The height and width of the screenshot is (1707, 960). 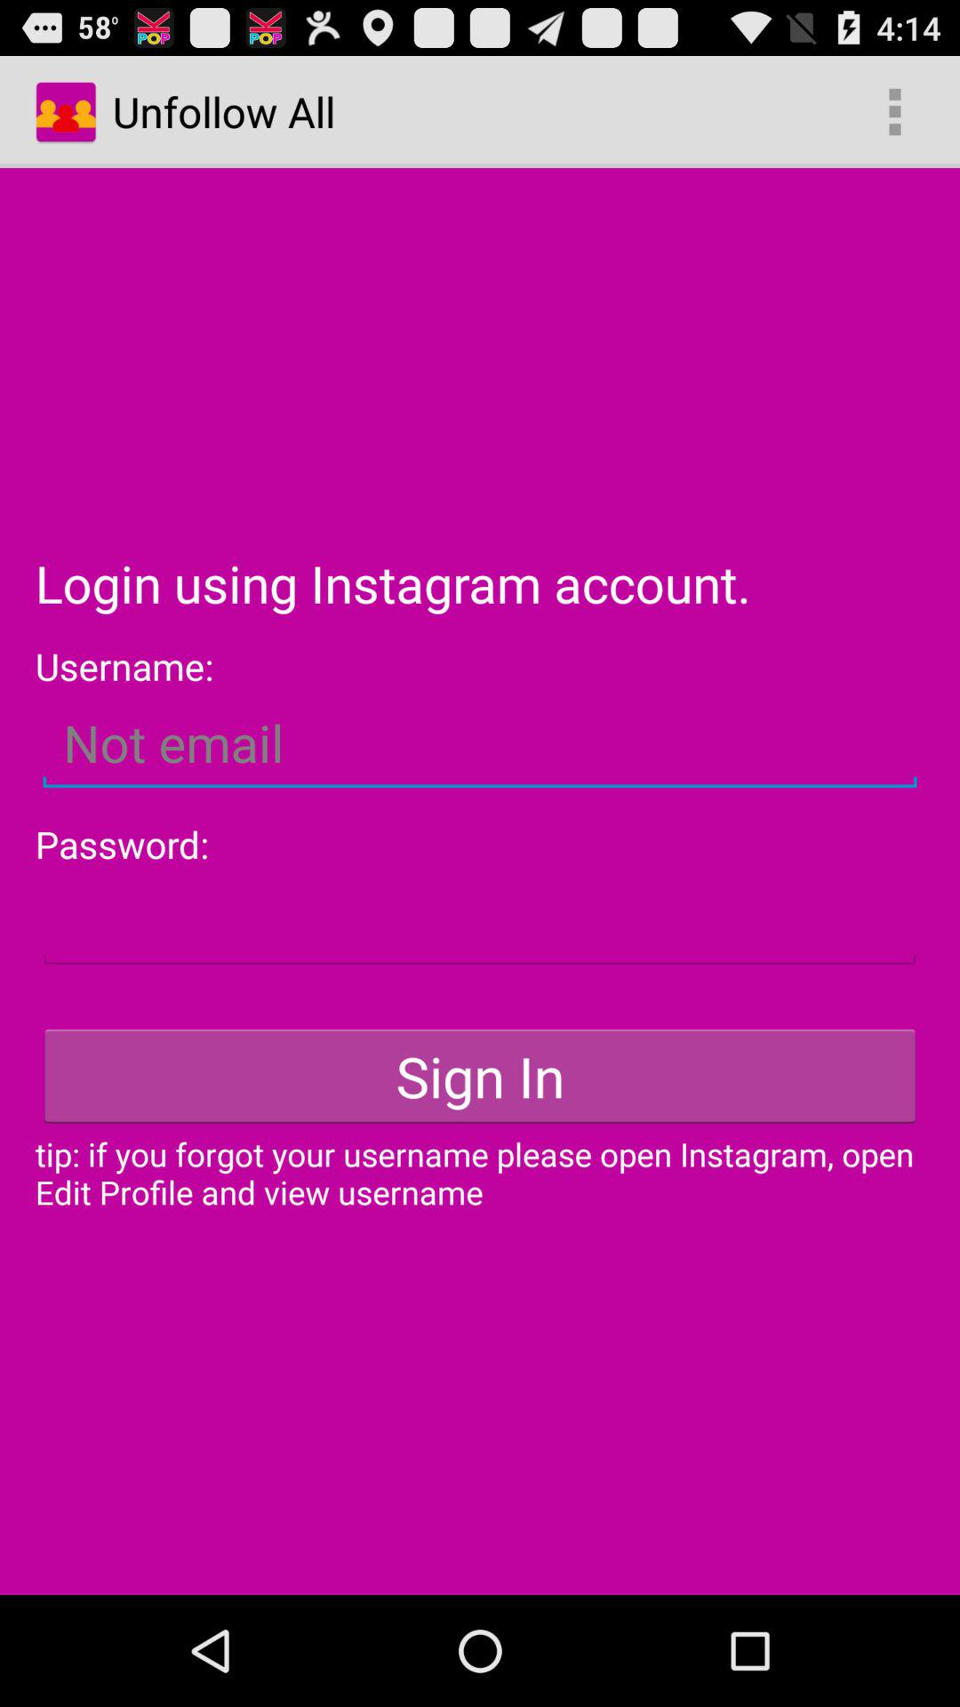 What do you see at coordinates (480, 1076) in the screenshot?
I see `launch app above the tip if you icon` at bounding box center [480, 1076].